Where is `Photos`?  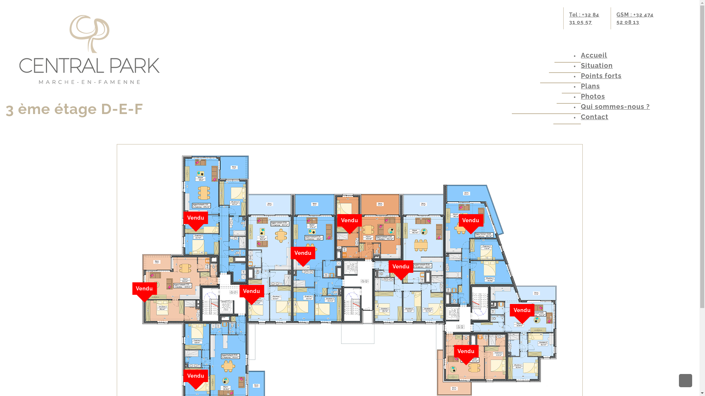
Photos is located at coordinates (593, 96).